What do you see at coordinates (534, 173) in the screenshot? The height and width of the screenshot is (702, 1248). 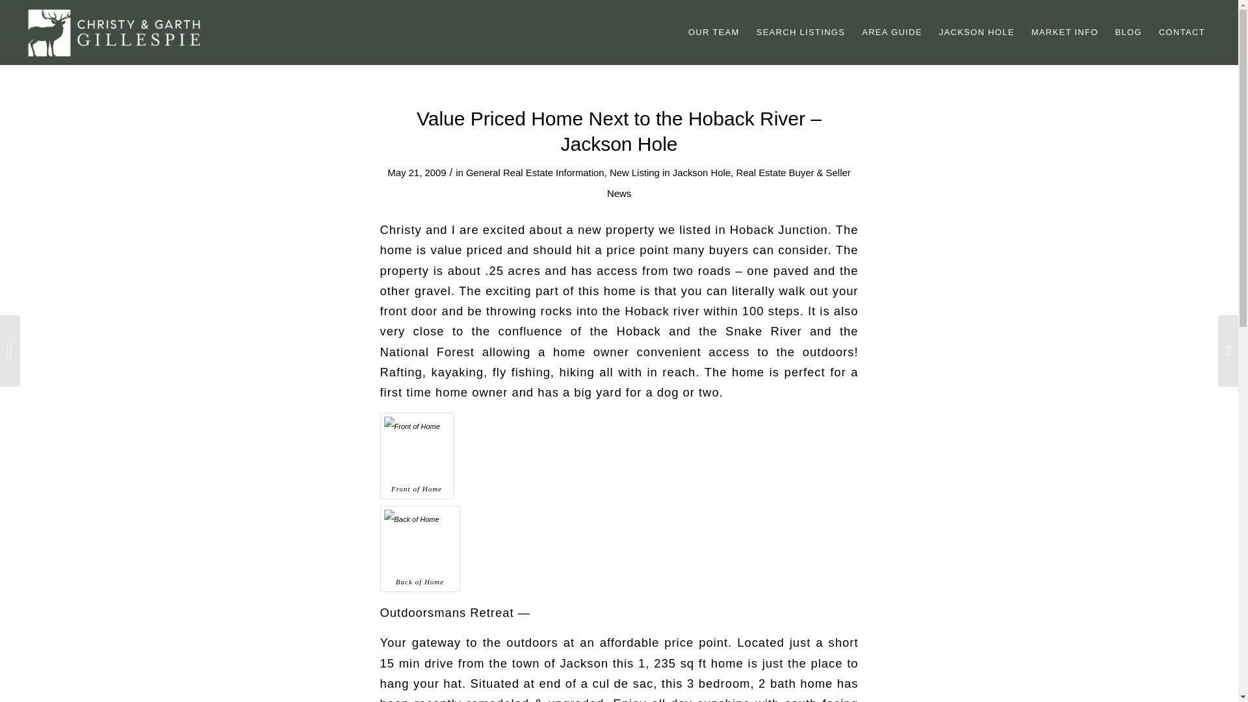 I see `General Real Estate Information` at bounding box center [534, 173].